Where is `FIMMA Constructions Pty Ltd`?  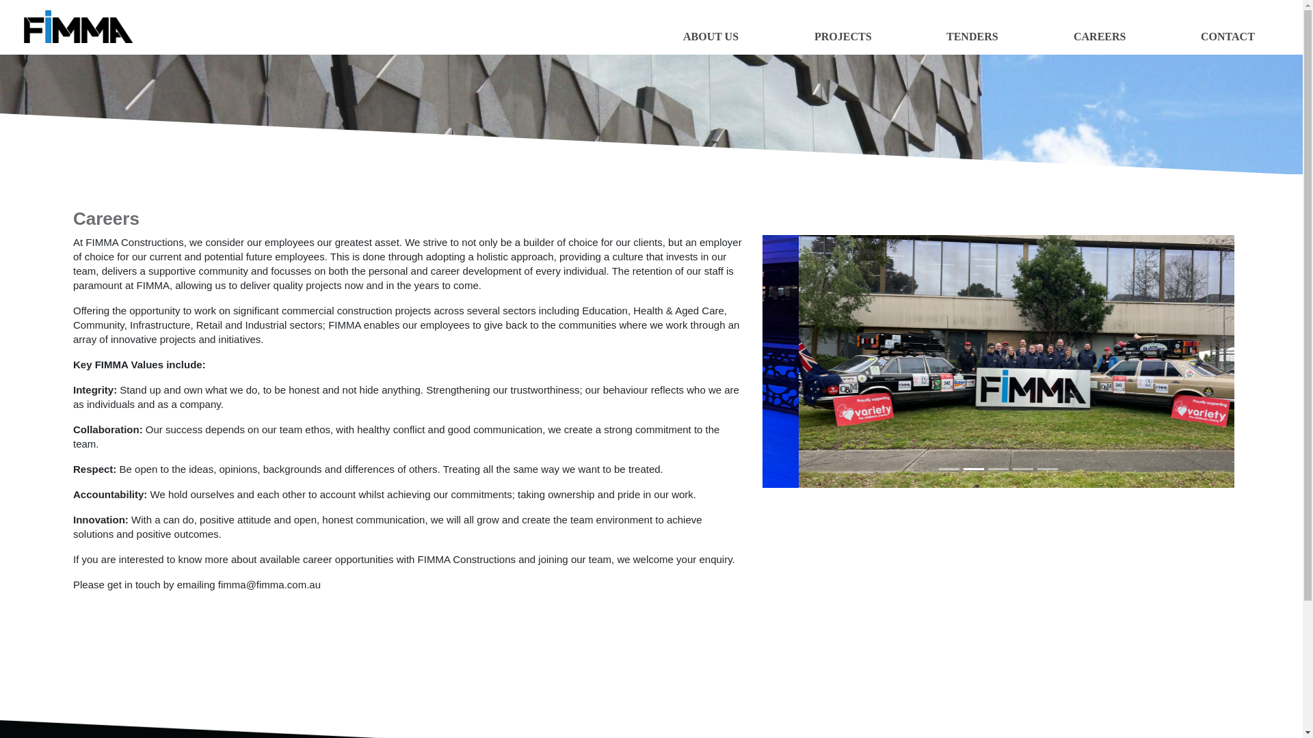
FIMMA Constructions Pty Ltd is located at coordinates (72, 26).